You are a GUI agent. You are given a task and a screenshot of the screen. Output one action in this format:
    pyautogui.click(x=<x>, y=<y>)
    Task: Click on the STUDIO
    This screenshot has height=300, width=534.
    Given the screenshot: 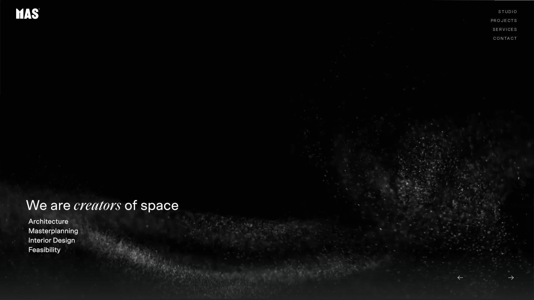 What is the action you would take?
    pyautogui.click(x=478, y=12)
    